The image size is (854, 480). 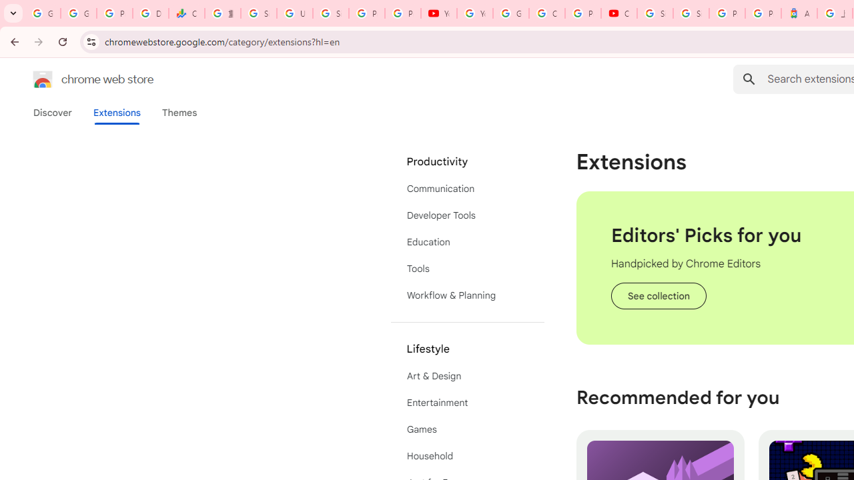 What do you see at coordinates (79, 79) in the screenshot?
I see `Chrome Web Store logo chrome web store` at bounding box center [79, 79].